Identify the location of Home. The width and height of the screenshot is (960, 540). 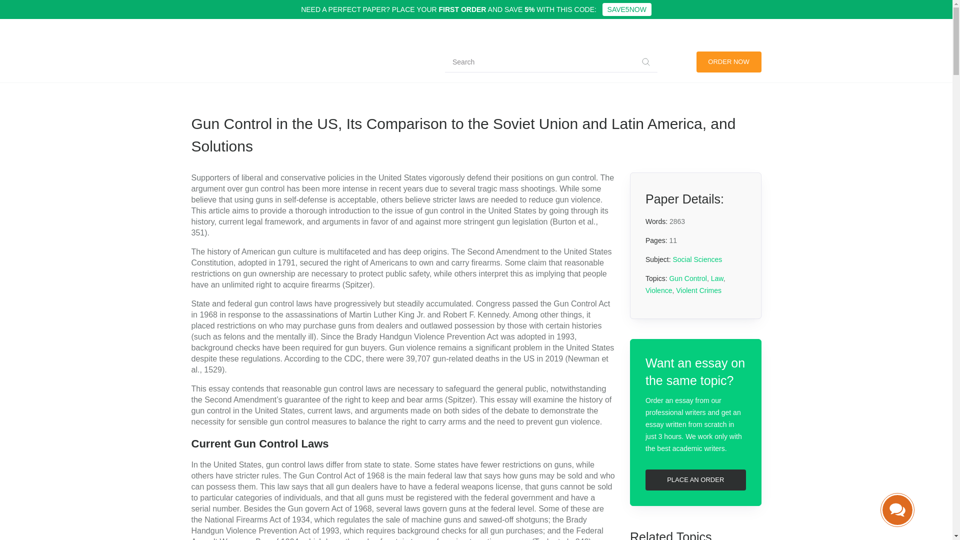
(201, 66).